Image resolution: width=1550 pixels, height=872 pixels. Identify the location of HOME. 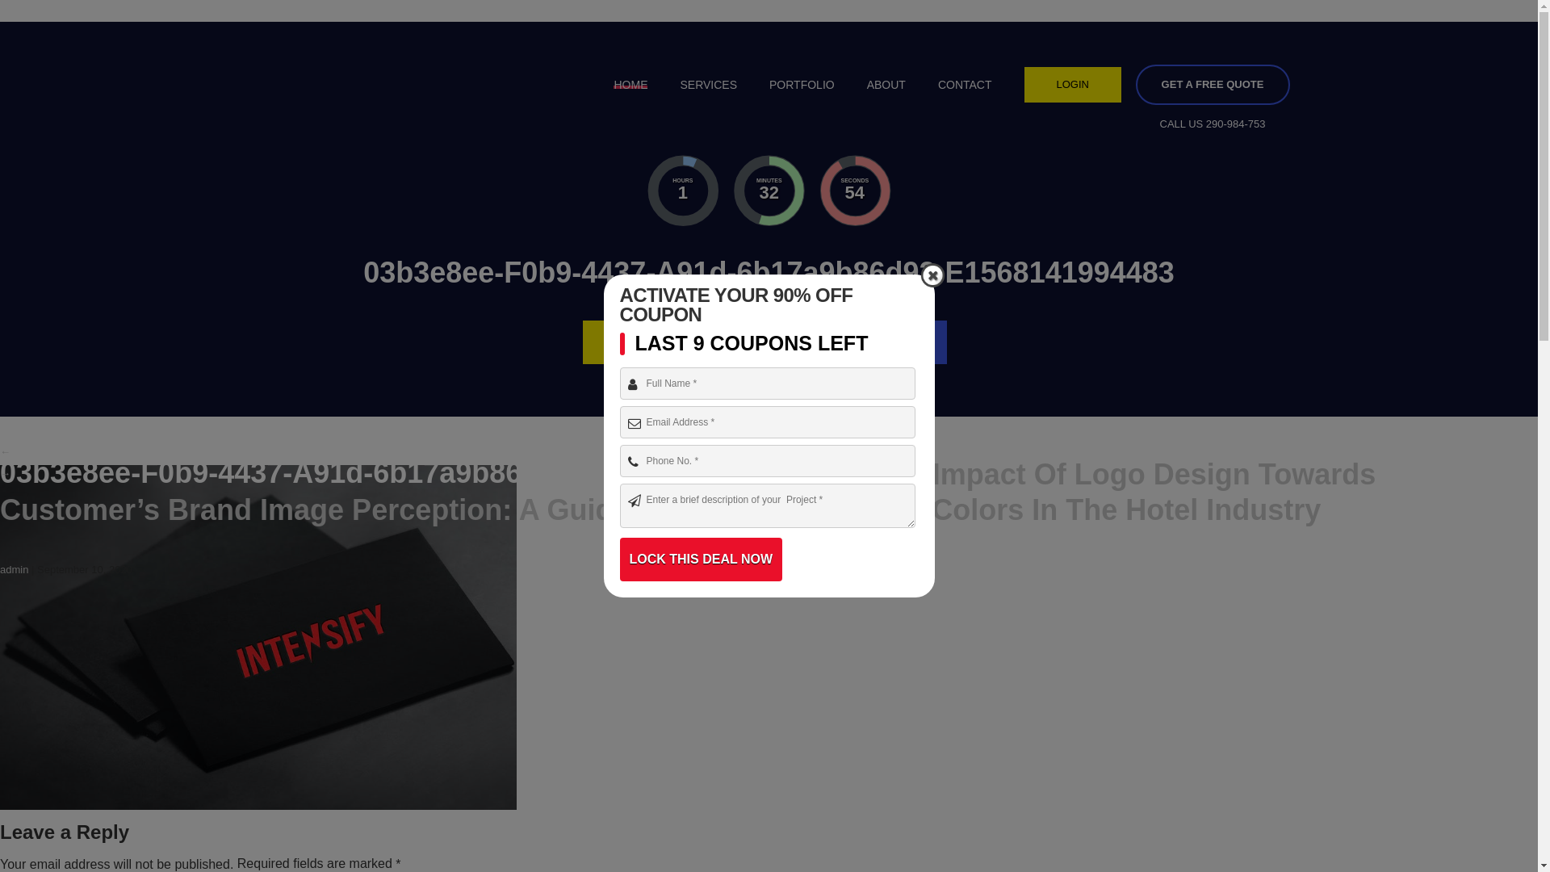
(630, 85).